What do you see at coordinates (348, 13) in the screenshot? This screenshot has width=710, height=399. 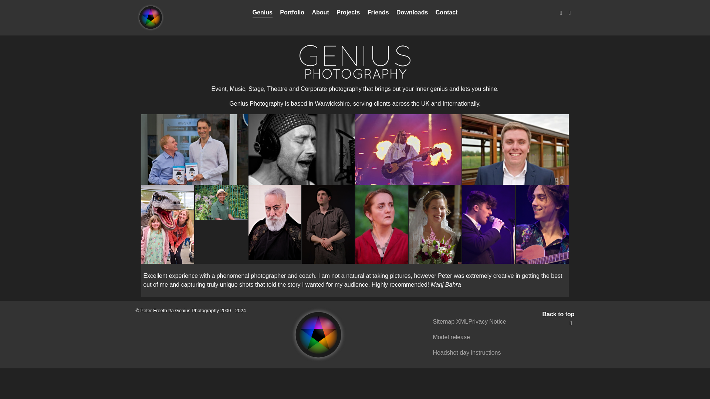 I see `Projects` at bounding box center [348, 13].